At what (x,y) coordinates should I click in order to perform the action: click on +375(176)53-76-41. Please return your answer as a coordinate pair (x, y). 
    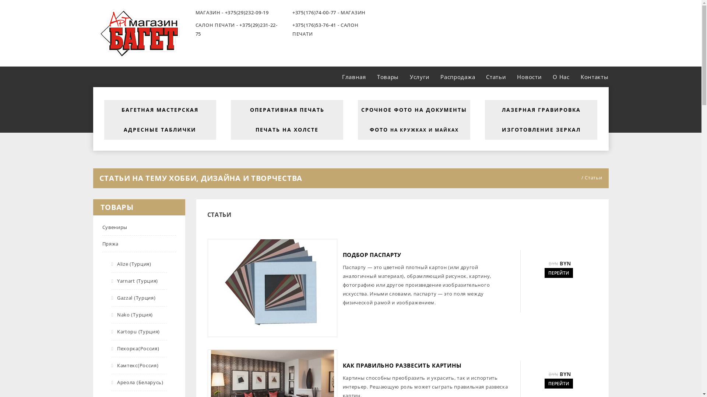
    Looking at the image, I should click on (314, 25).